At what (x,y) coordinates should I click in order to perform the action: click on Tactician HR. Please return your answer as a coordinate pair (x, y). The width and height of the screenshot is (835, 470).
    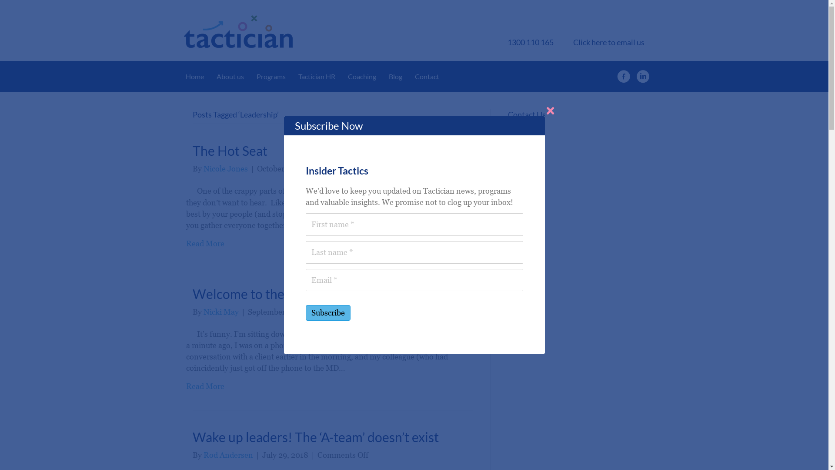
    Looking at the image, I should click on (317, 77).